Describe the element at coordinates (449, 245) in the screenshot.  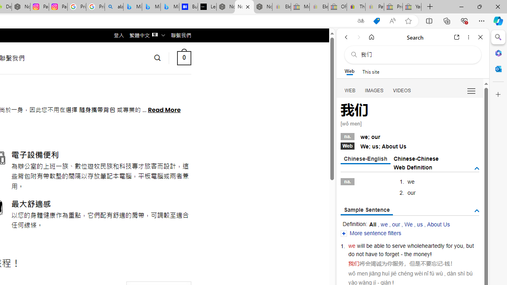
I see `for` at that location.